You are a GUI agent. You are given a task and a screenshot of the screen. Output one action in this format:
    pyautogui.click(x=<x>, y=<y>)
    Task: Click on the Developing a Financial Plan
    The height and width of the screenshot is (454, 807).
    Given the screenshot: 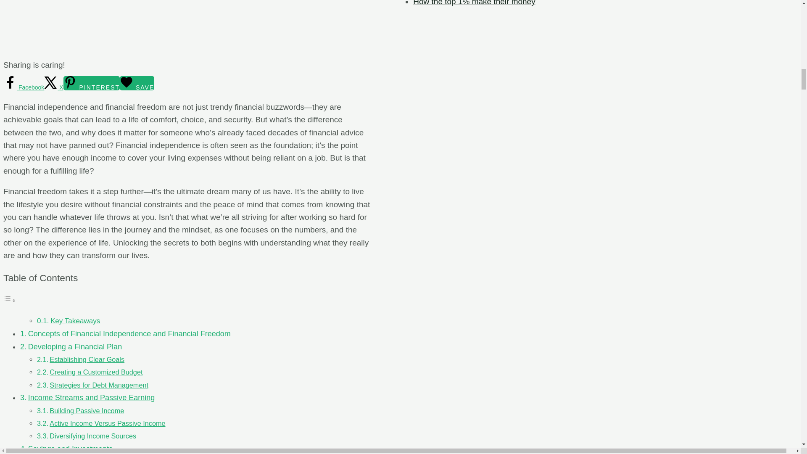 What is the action you would take?
    pyautogui.click(x=75, y=346)
    